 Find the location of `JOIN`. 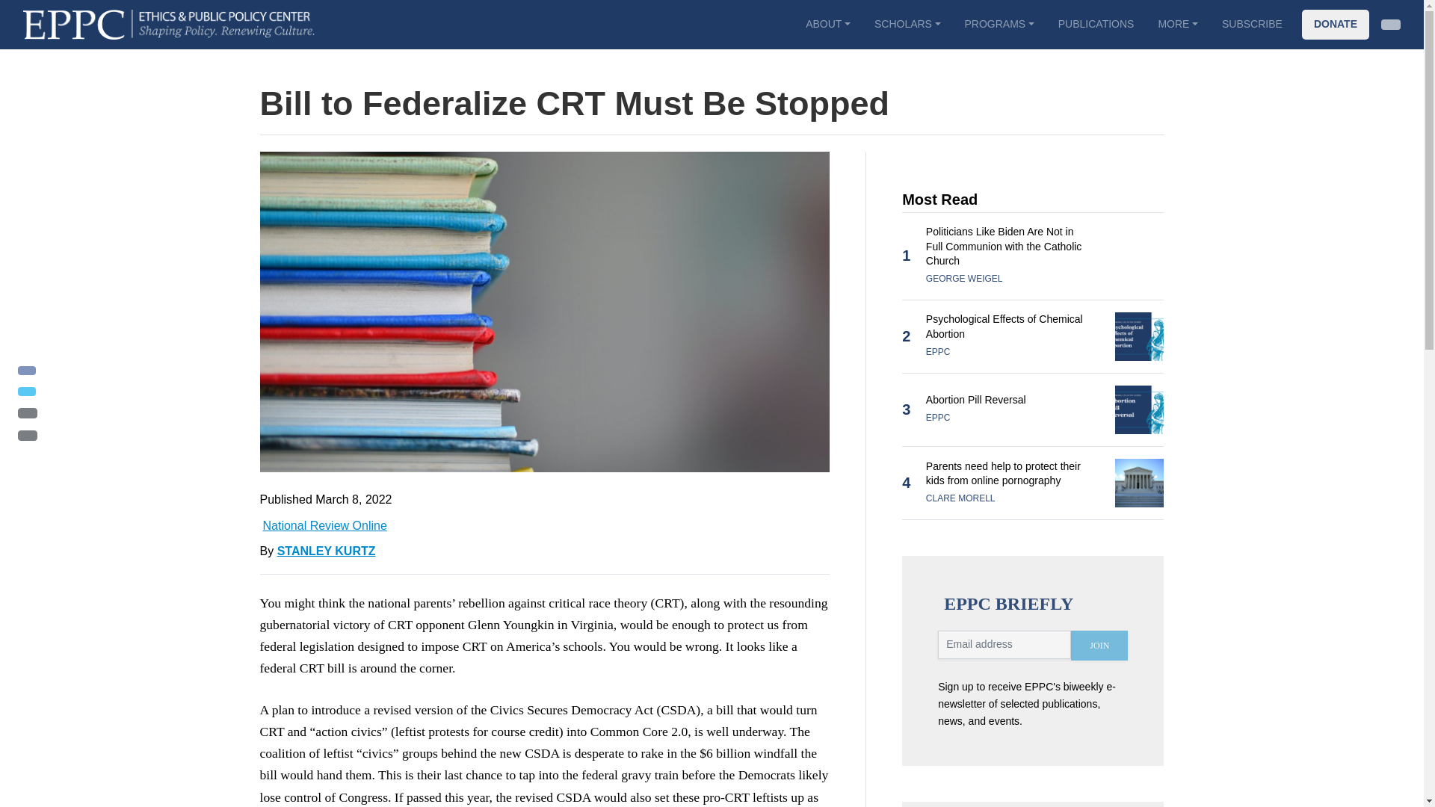

JOIN is located at coordinates (1099, 646).